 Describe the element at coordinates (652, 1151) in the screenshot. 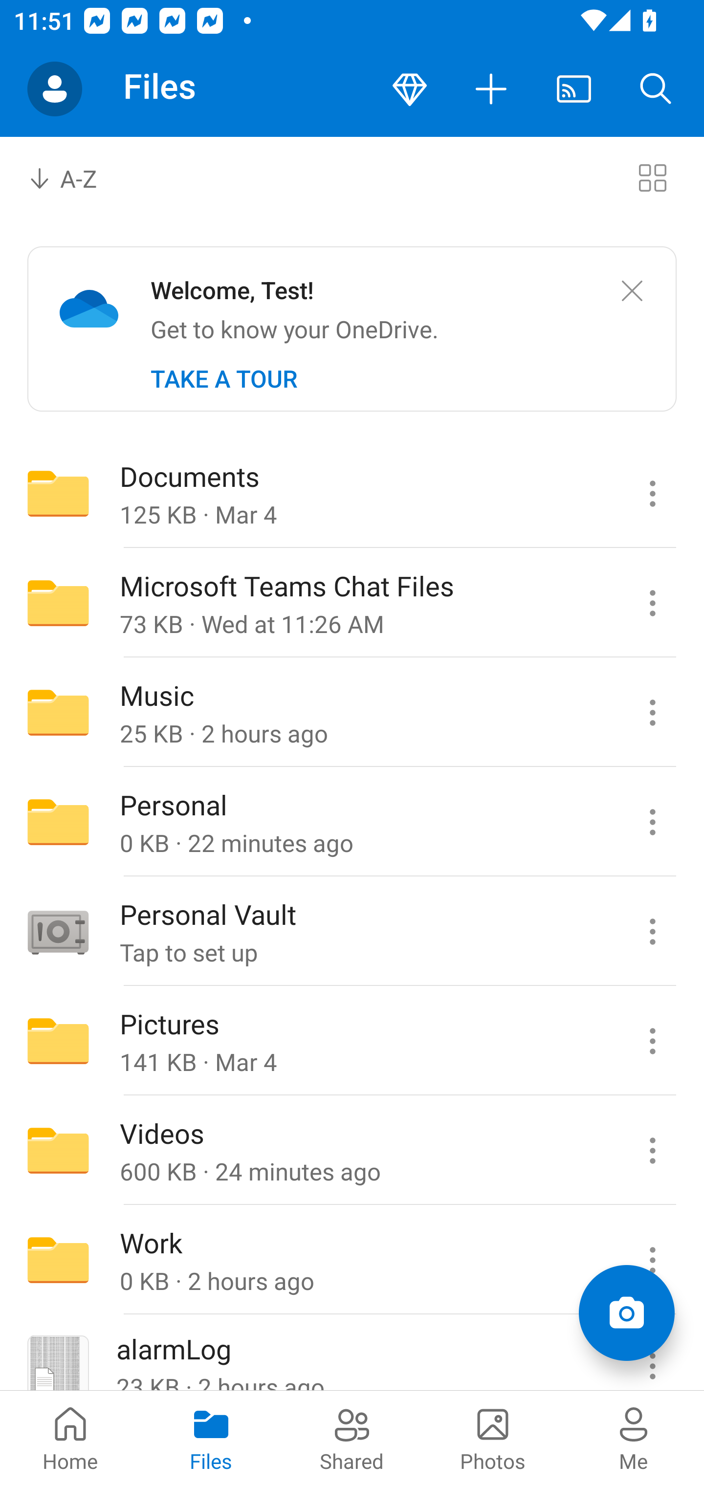

I see `Videos commands` at that location.